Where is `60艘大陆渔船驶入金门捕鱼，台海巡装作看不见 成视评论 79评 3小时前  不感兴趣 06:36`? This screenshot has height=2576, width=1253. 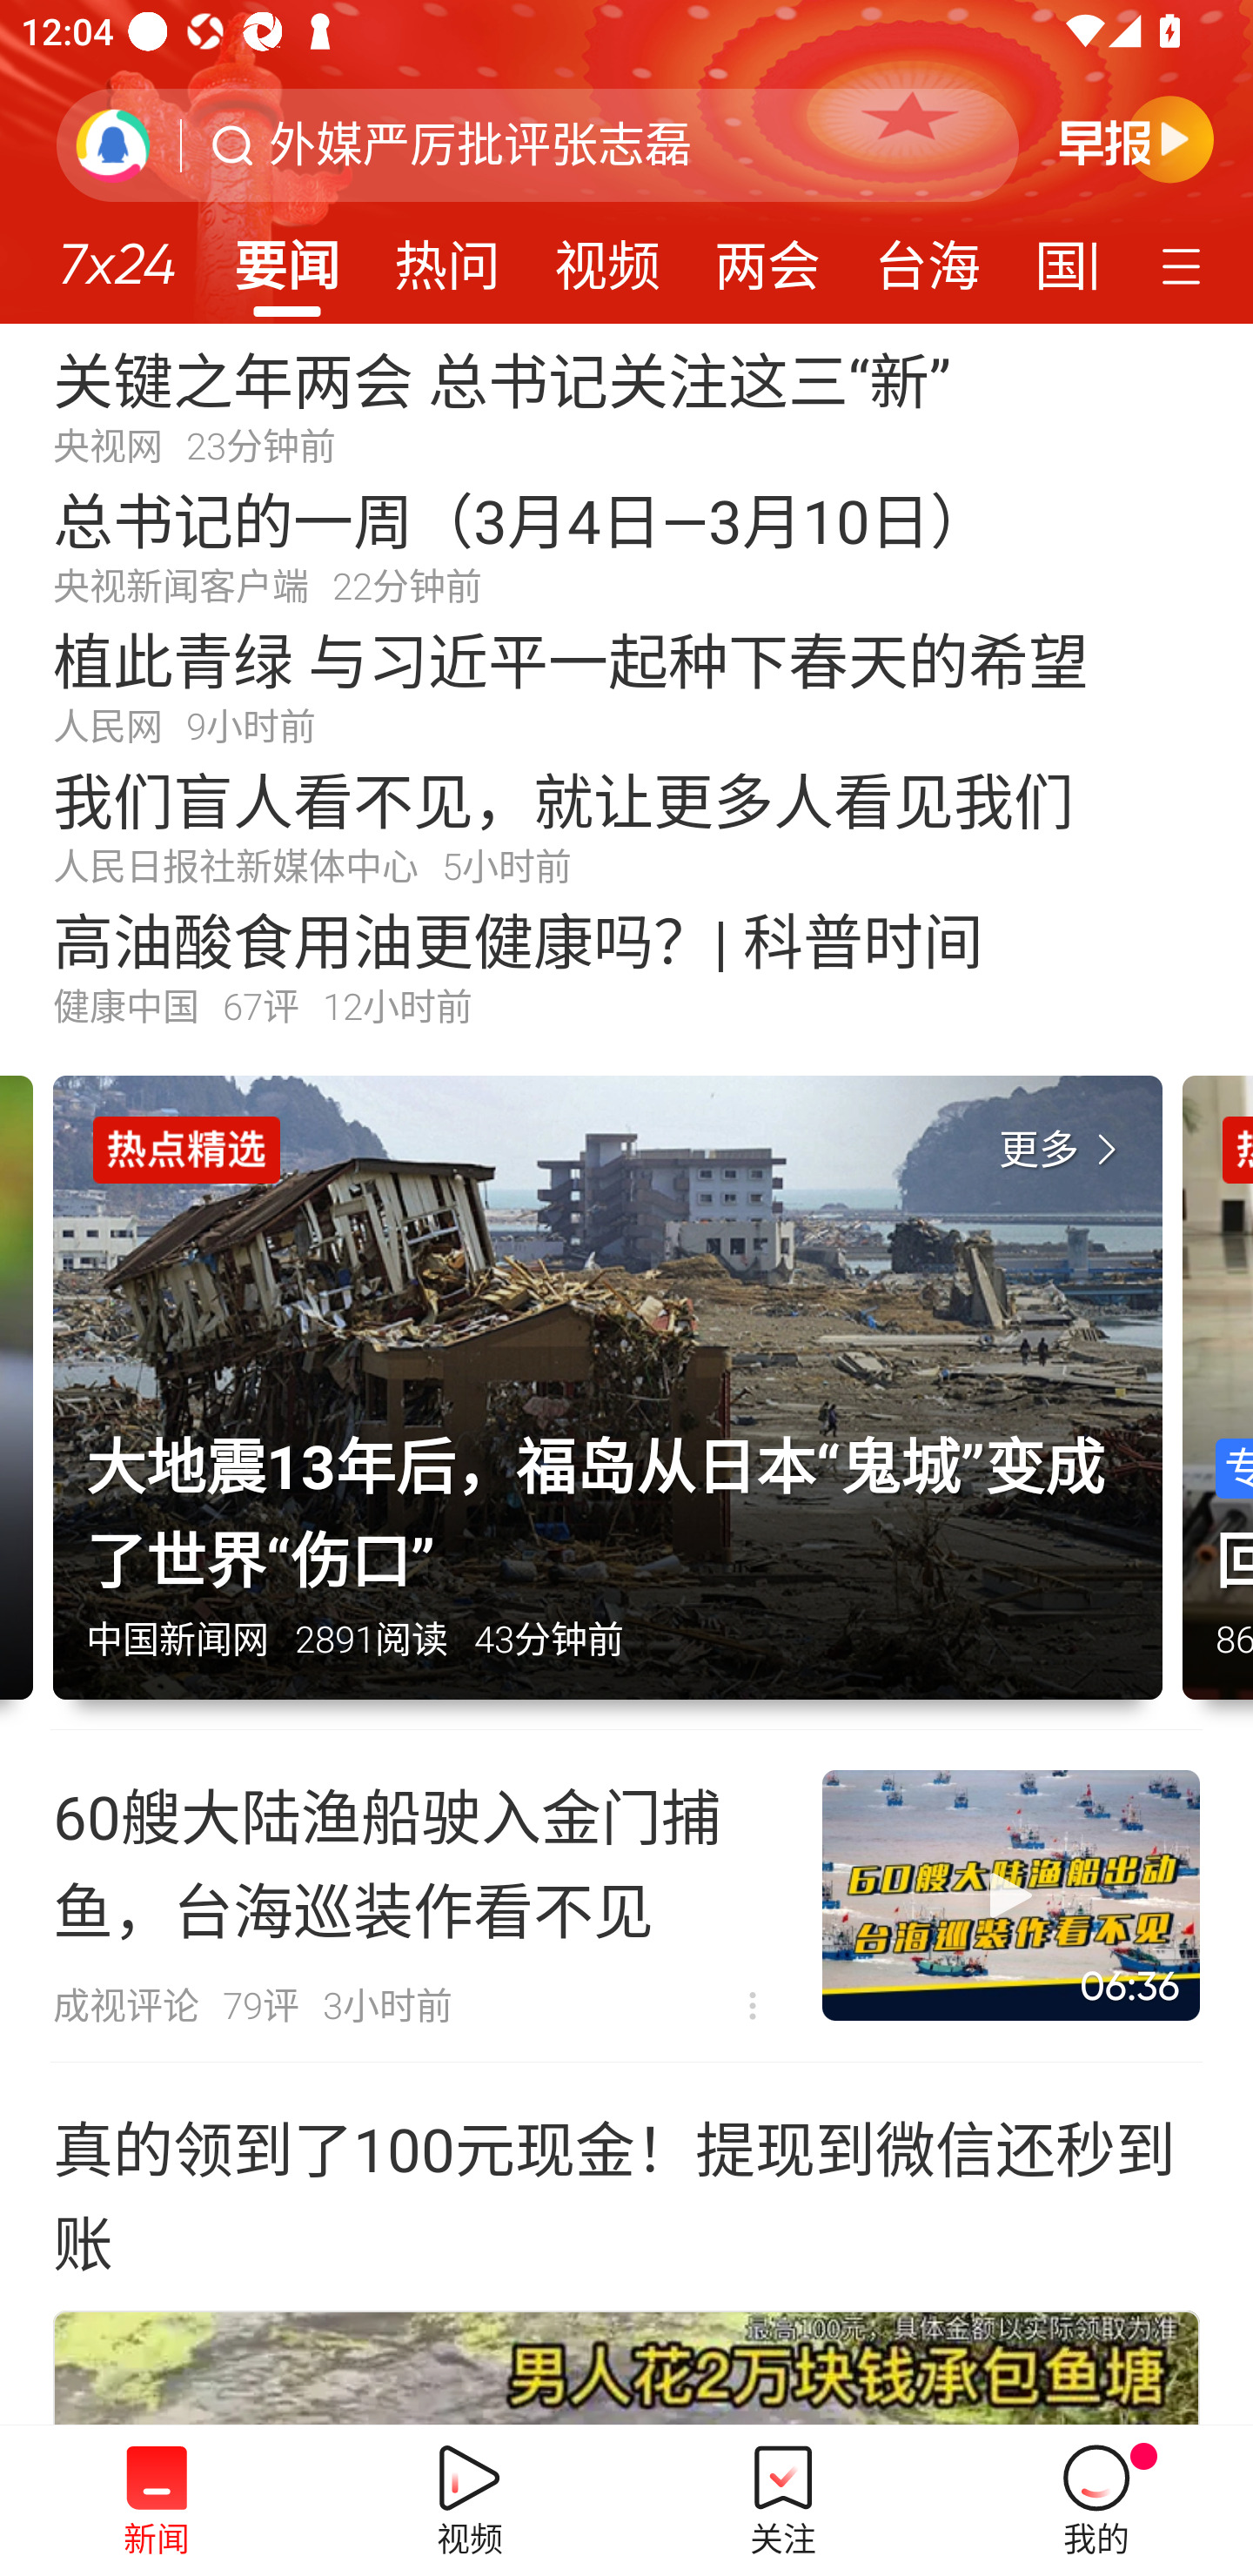 60艘大陆渔船驶入金门捕鱼，台海巡装作看不见 成视评论 79评 3小时前  不感兴趣 06:36 is located at coordinates (626, 1895).